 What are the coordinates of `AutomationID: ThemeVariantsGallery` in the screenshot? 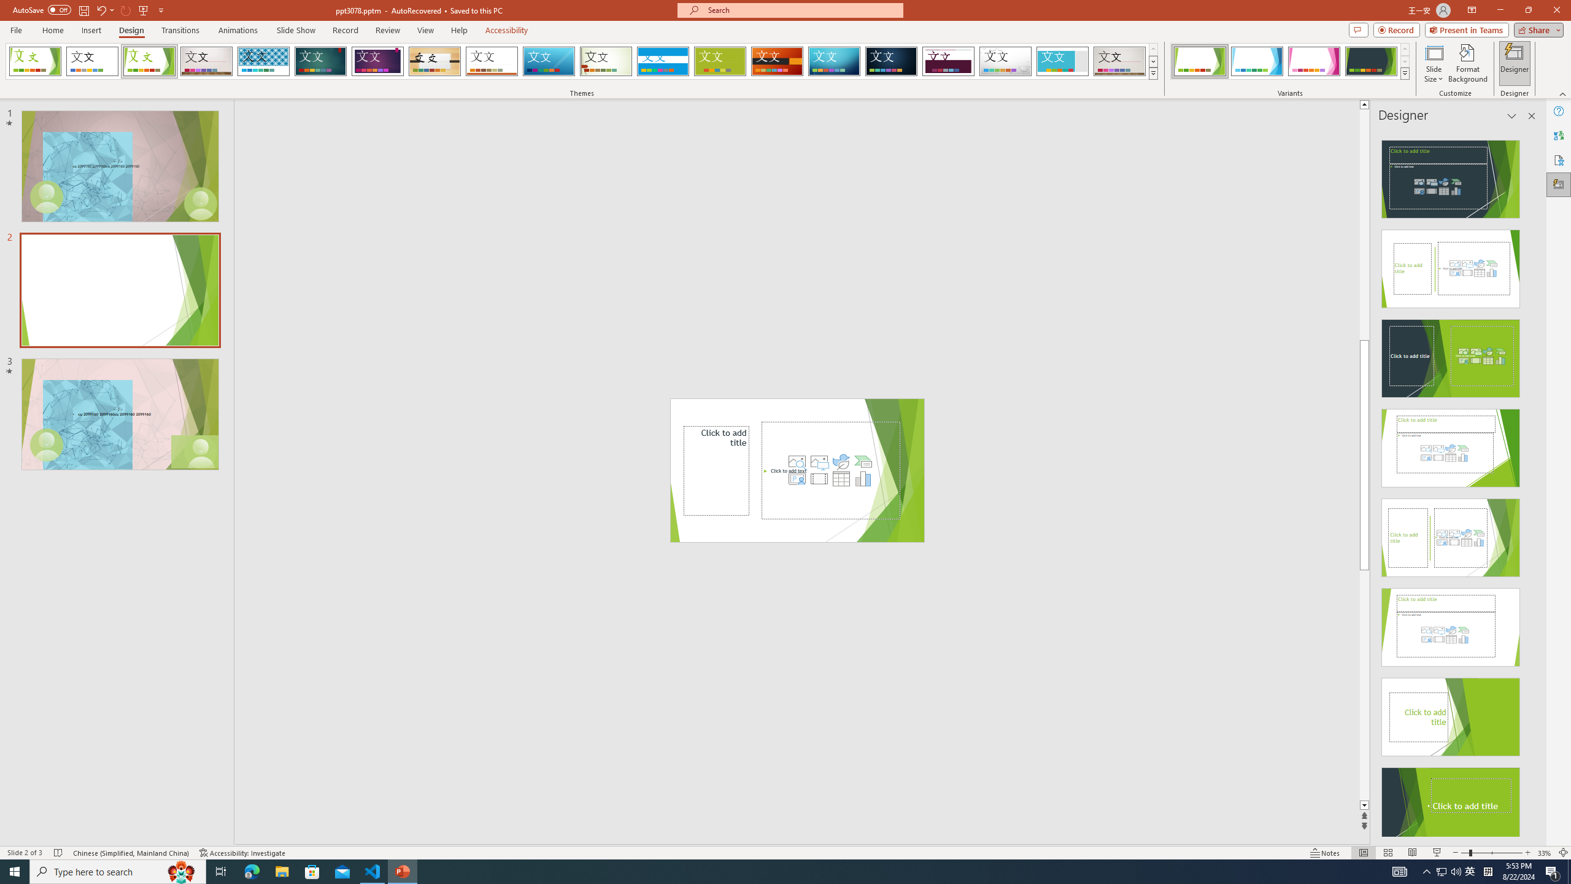 It's located at (1290, 61).